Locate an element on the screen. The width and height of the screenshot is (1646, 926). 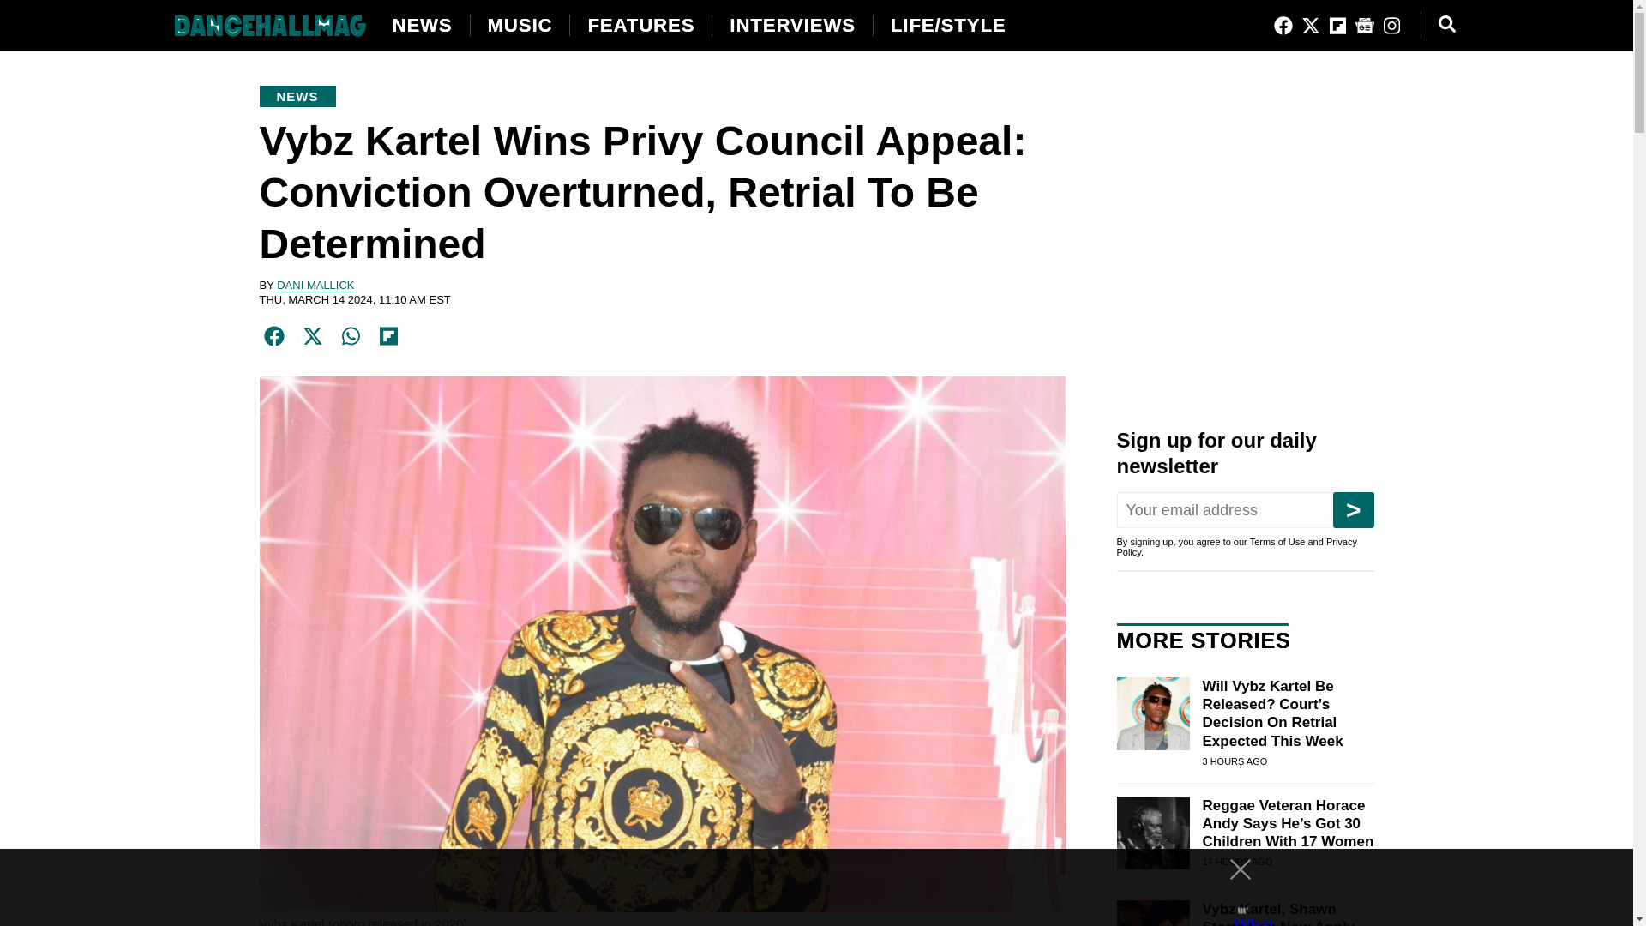
Follow Us on Instagram is located at coordinates (1391, 27).